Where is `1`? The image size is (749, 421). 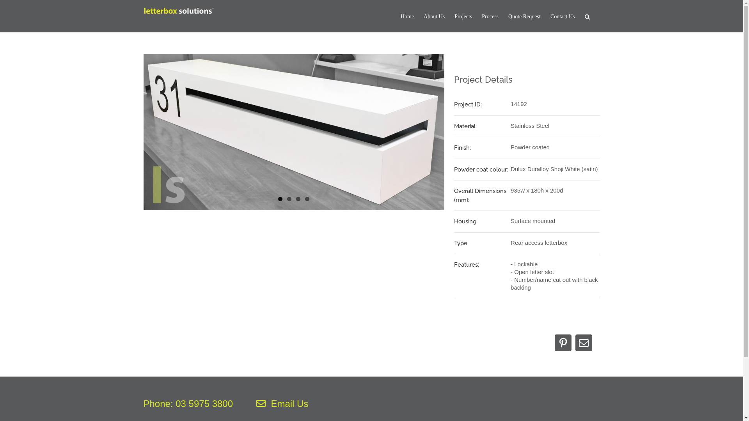
1 is located at coordinates (280, 199).